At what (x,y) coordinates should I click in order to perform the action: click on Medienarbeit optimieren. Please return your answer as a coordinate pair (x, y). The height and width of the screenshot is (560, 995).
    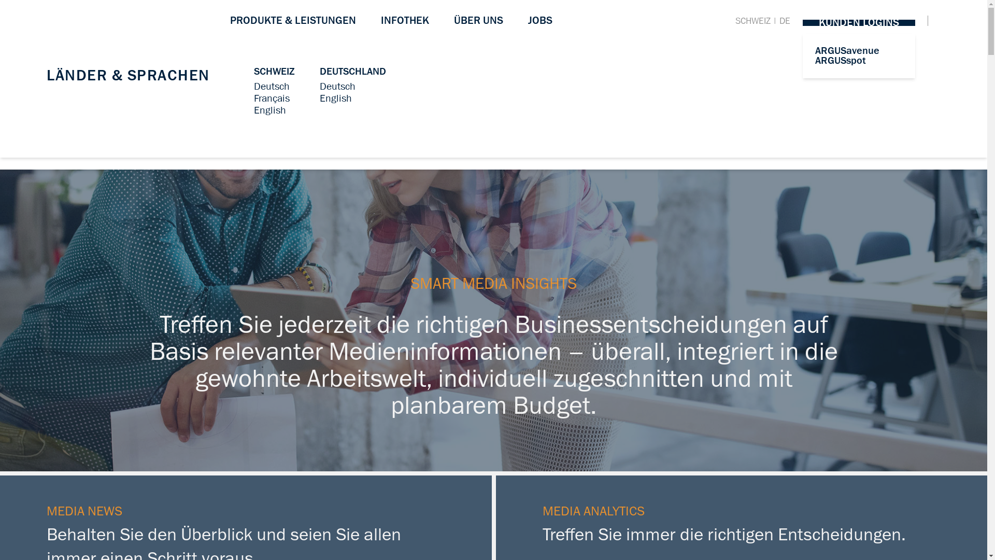
    Looking at the image, I should click on (650, 87).